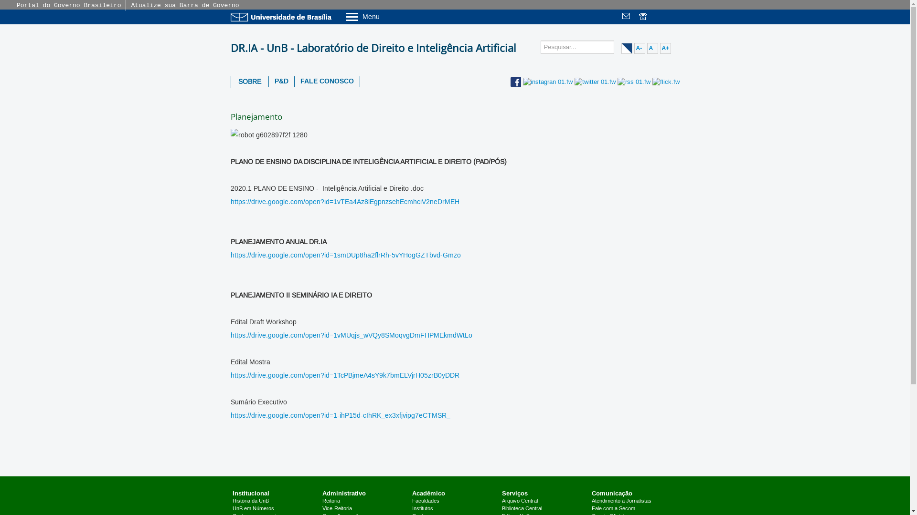 Image resolution: width=917 pixels, height=515 pixels. I want to click on Portal do Governo Brasileiro, so click(69, 6).